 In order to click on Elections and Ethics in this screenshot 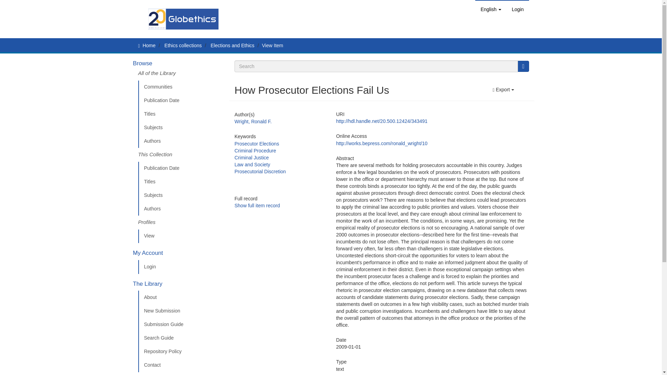, I will do `click(232, 45)`.